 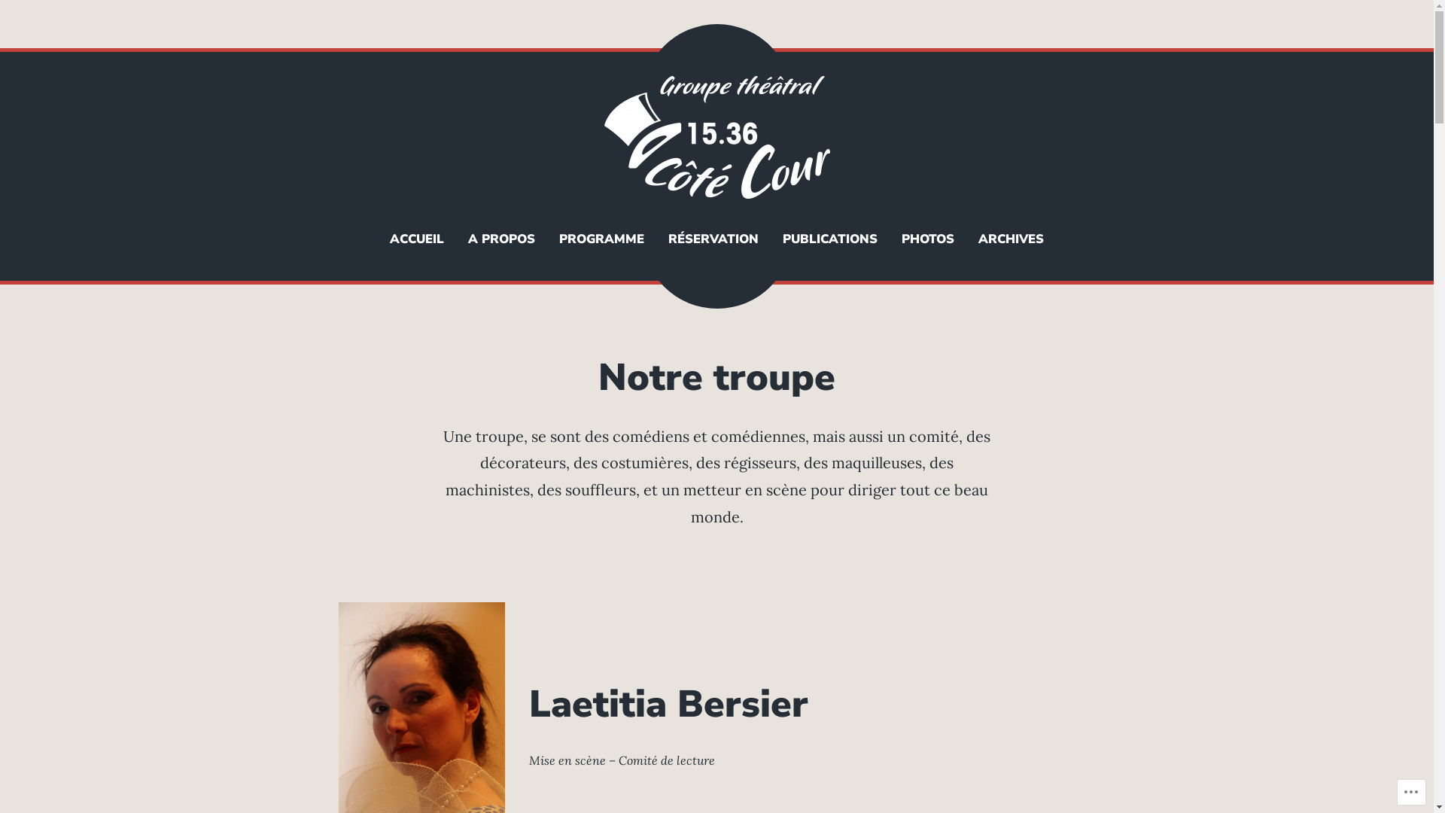 I want to click on PUBLICATIONS, so click(x=830, y=239).